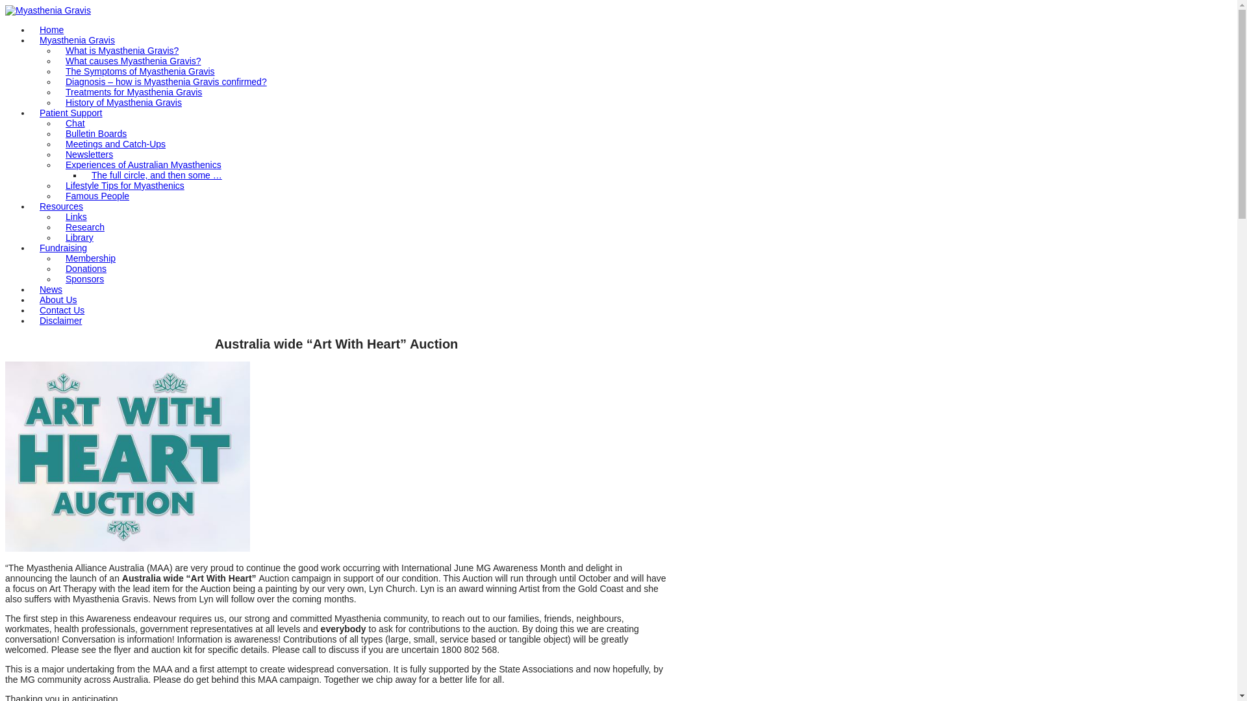 The width and height of the screenshot is (1247, 701). Describe the element at coordinates (79, 238) in the screenshot. I see `Library` at that location.